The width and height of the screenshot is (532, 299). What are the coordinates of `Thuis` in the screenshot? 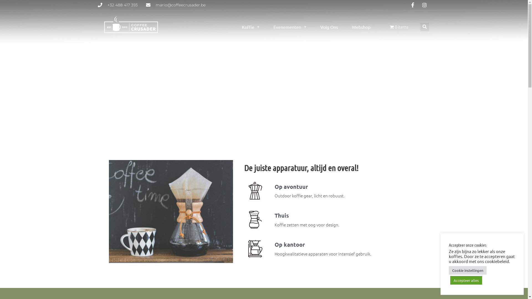 It's located at (282, 215).